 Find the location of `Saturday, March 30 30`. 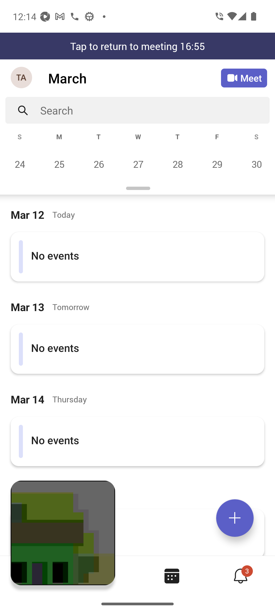

Saturday, March 30 30 is located at coordinates (256, 164).